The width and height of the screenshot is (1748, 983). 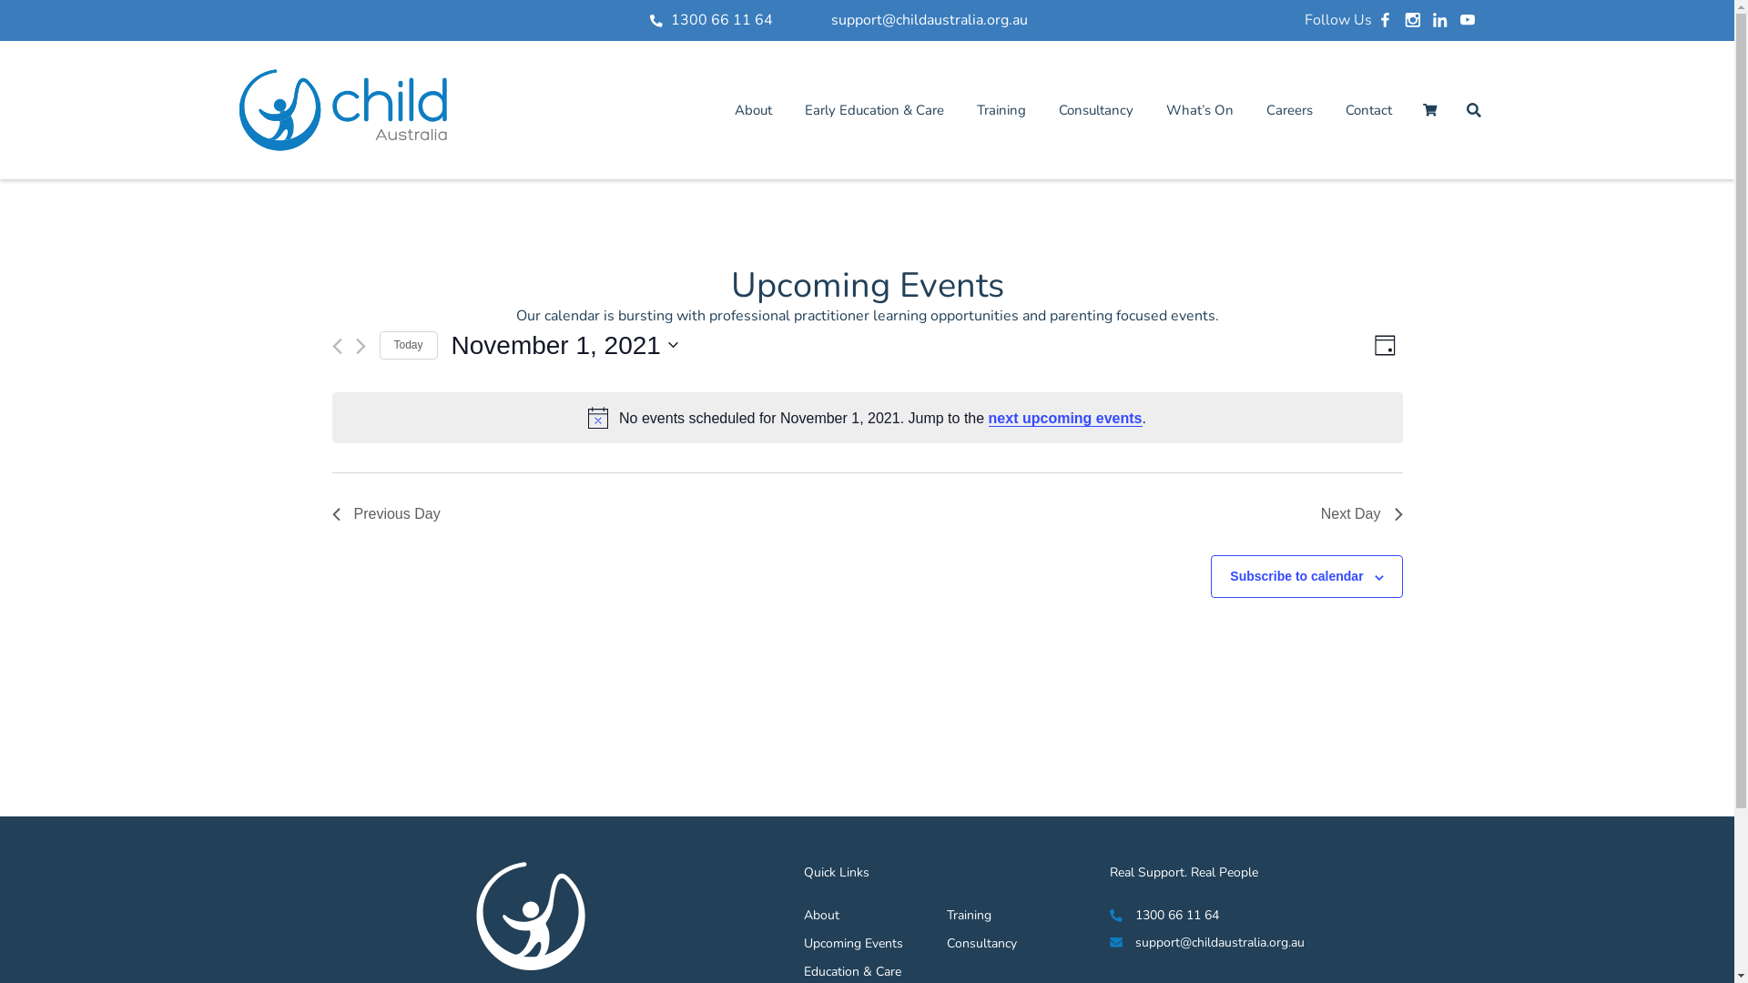 What do you see at coordinates (1386, 346) in the screenshot?
I see `Day` at bounding box center [1386, 346].